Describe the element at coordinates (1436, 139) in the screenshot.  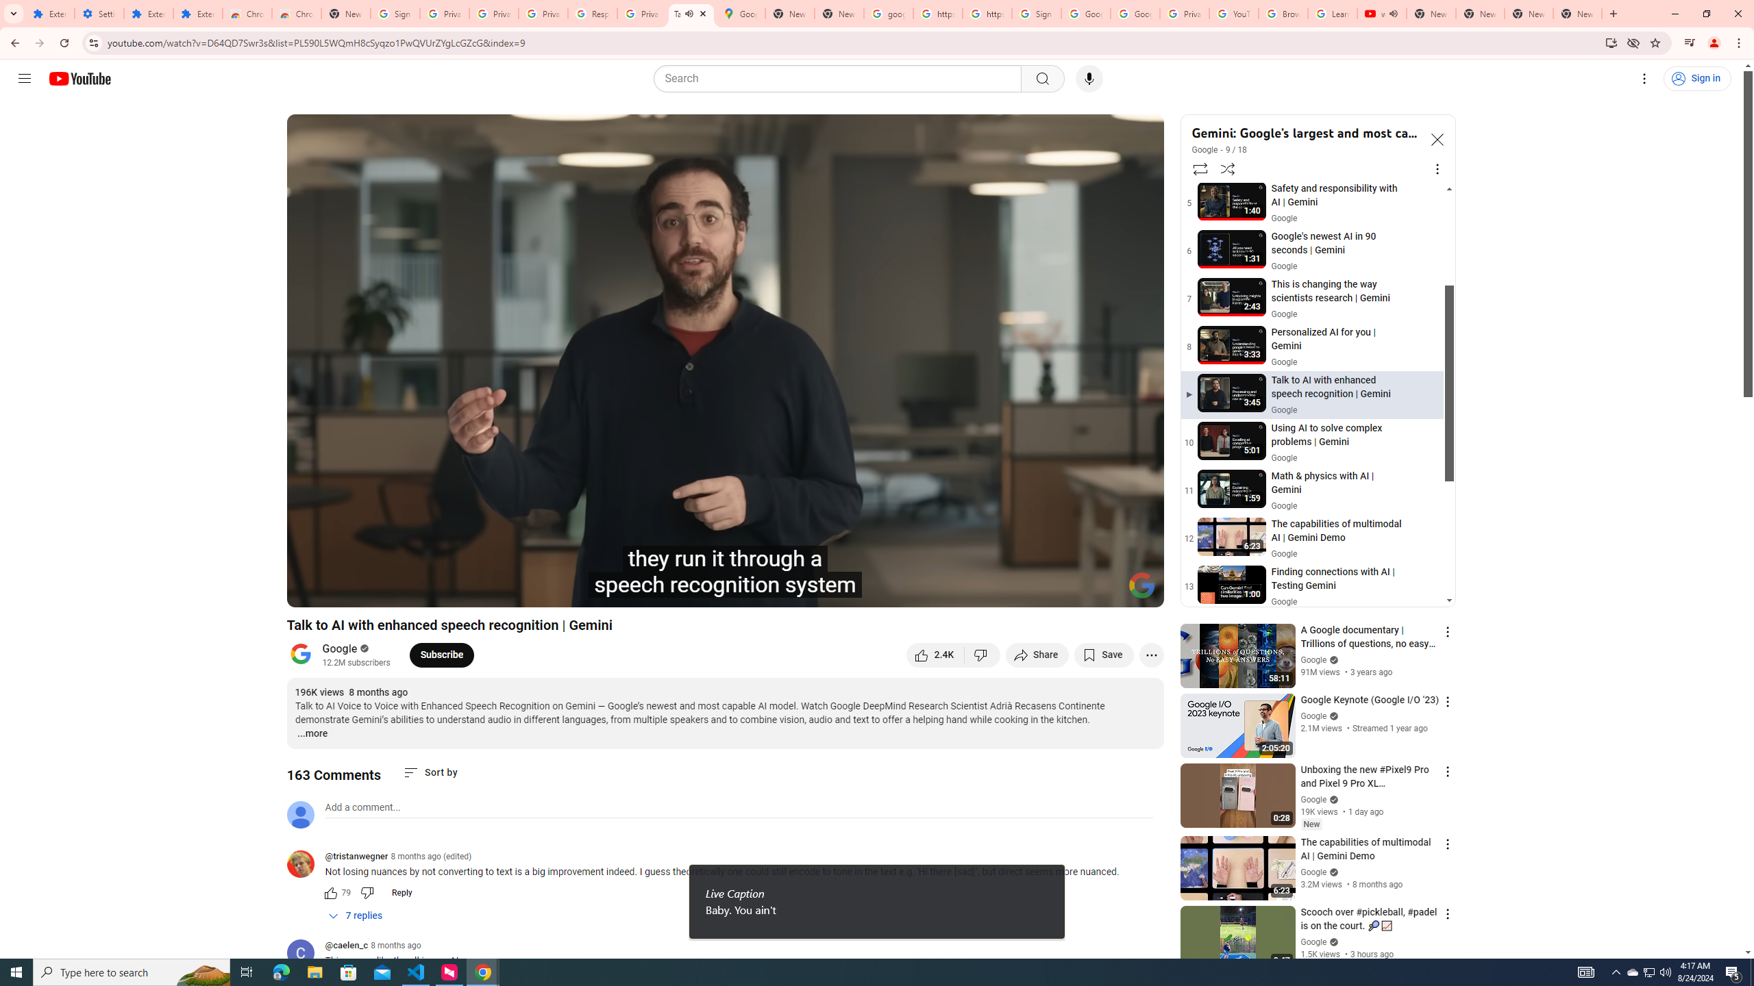
I see `Collapse` at that location.